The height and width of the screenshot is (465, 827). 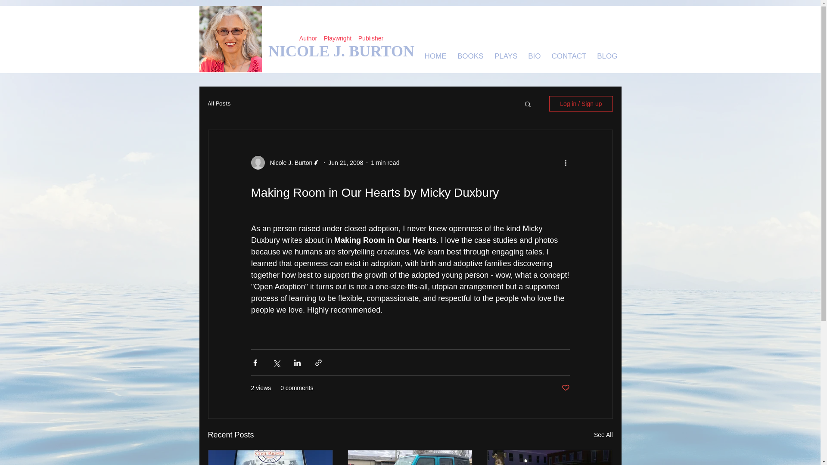 What do you see at coordinates (345, 163) in the screenshot?
I see `Jun 21, 2008` at bounding box center [345, 163].